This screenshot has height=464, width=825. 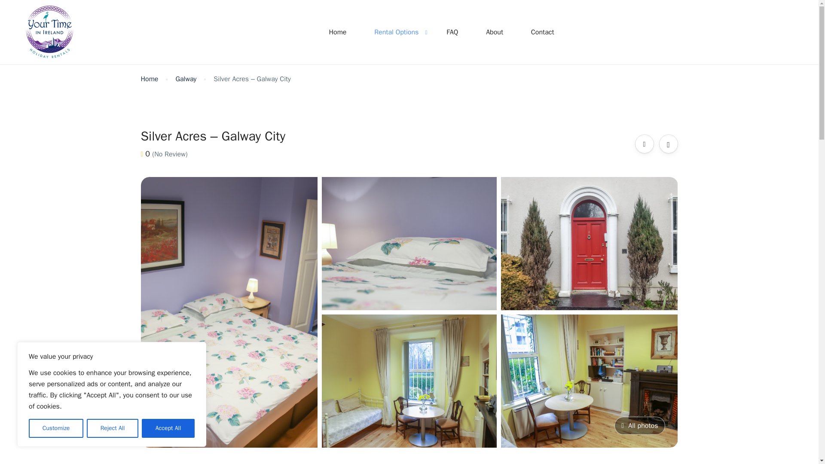 I want to click on Contact, so click(x=542, y=32).